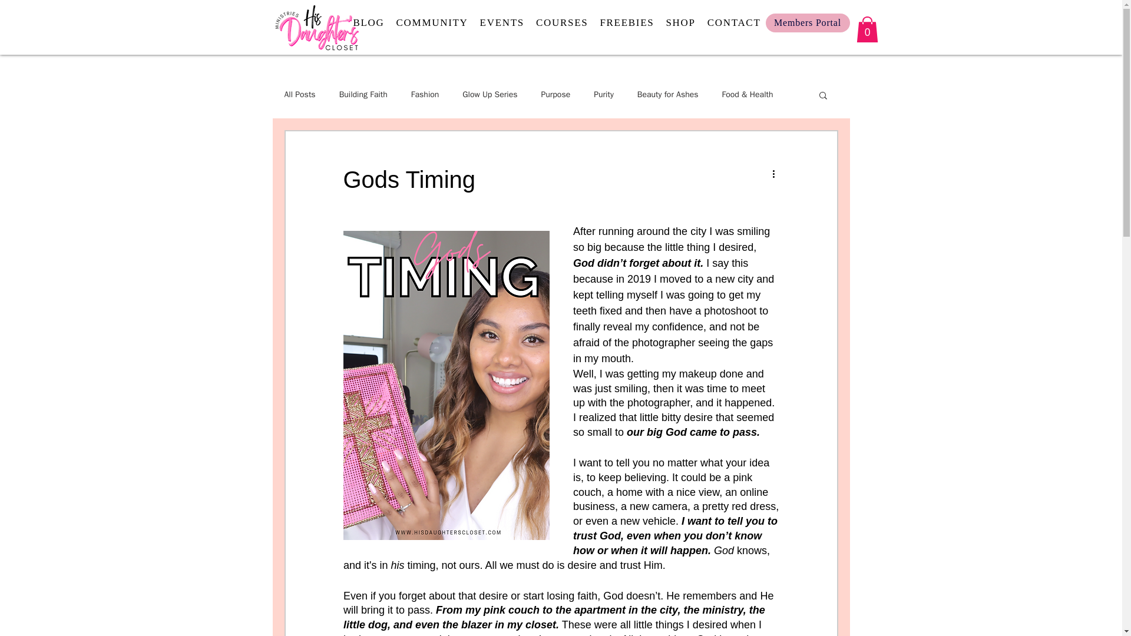  Describe the element at coordinates (734, 23) in the screenshot. I see `COMMUNITY` at that location.